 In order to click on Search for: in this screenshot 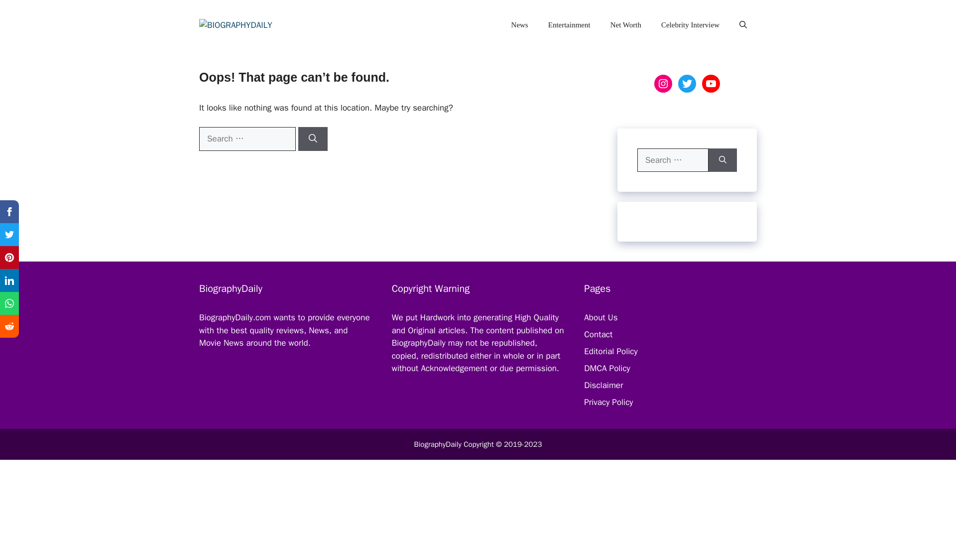, I will do `click(247, 138)`.